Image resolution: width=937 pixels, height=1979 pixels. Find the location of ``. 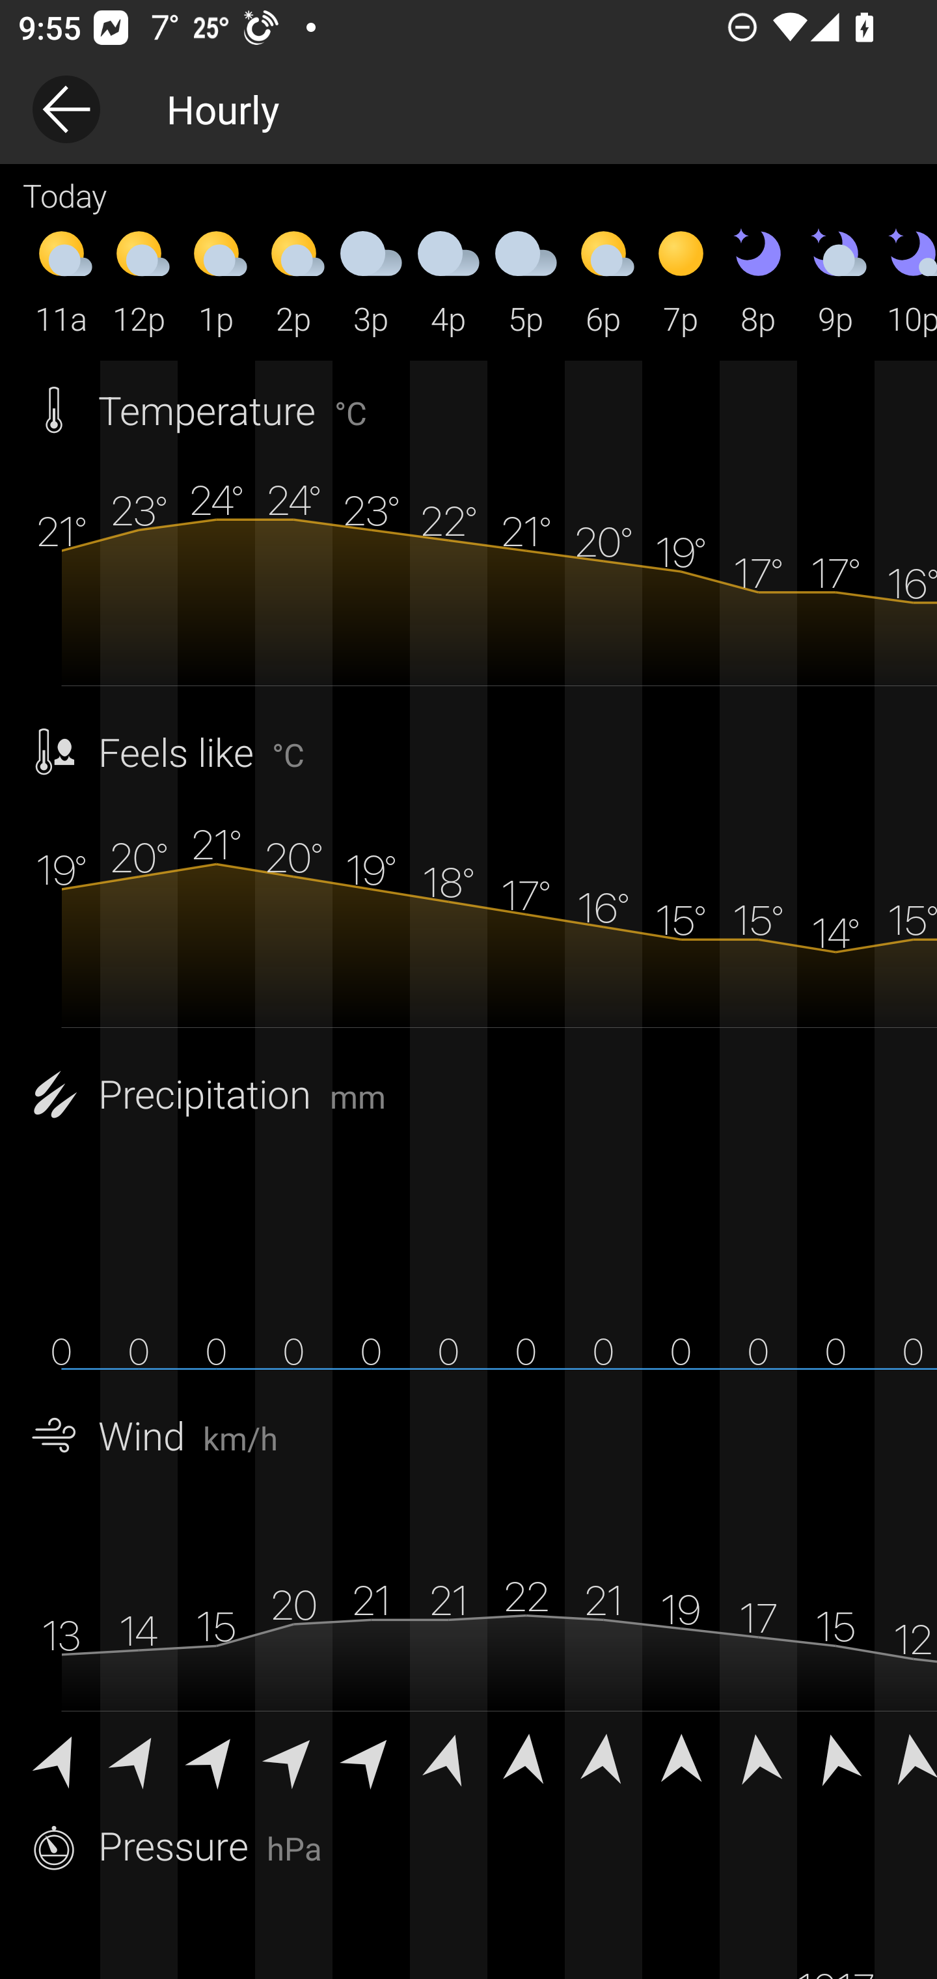

 is located at coordinates (448, 1756).